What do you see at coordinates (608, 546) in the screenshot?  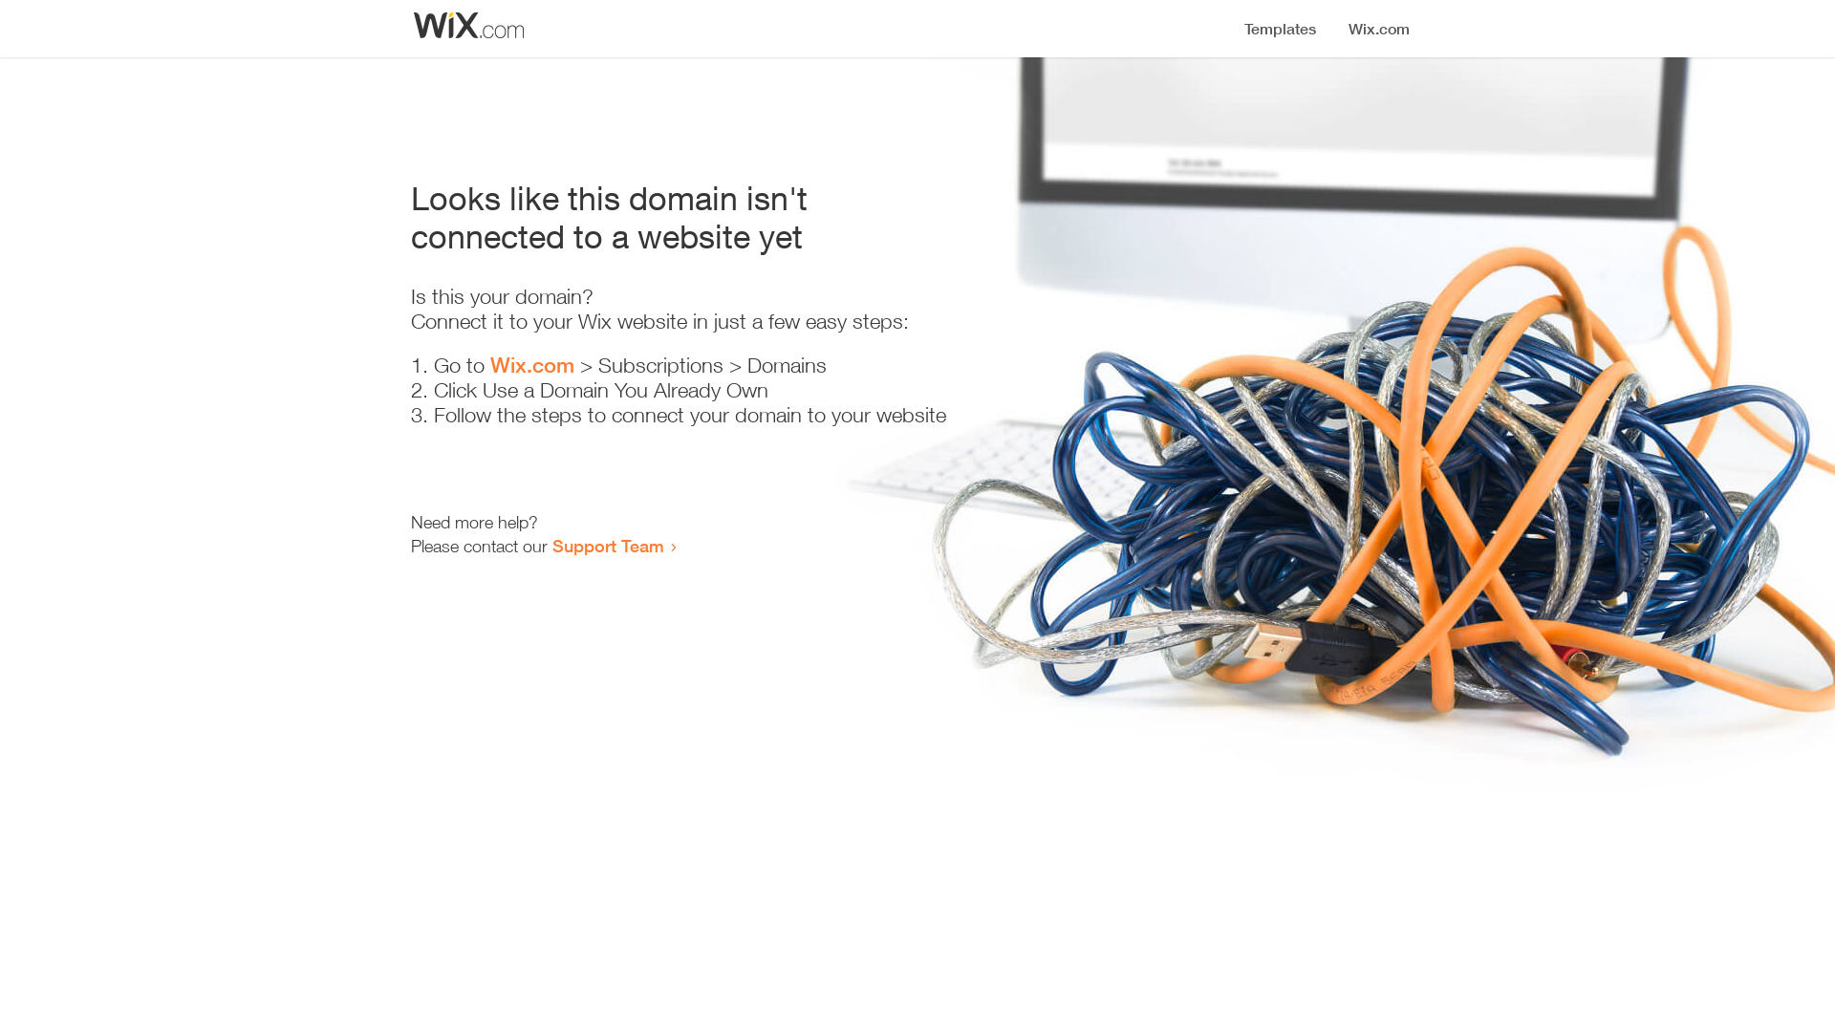 I see `Support Team` at bounding box center [608, 546].